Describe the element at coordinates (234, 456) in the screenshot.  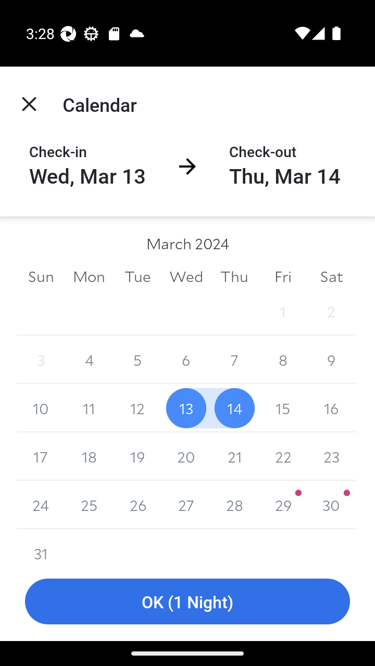
I see `21 21 March 2024` at that location.